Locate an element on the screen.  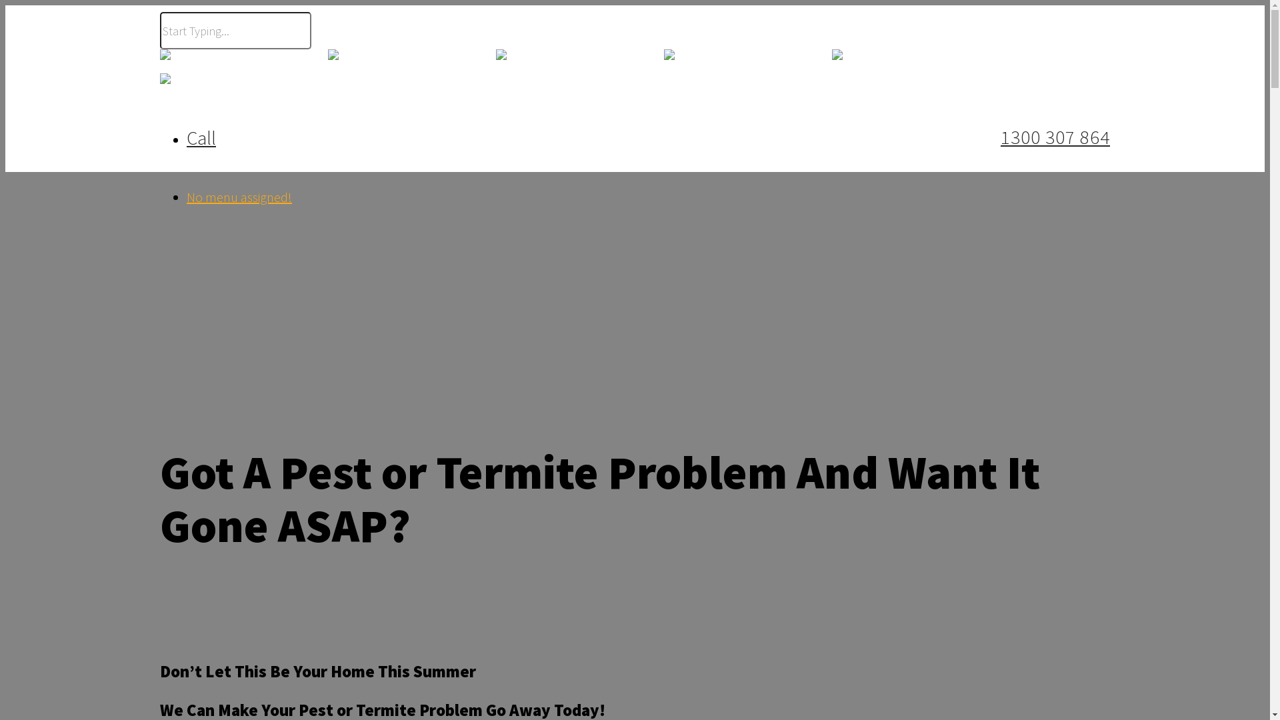
Call is located at coordinates (201, 138).